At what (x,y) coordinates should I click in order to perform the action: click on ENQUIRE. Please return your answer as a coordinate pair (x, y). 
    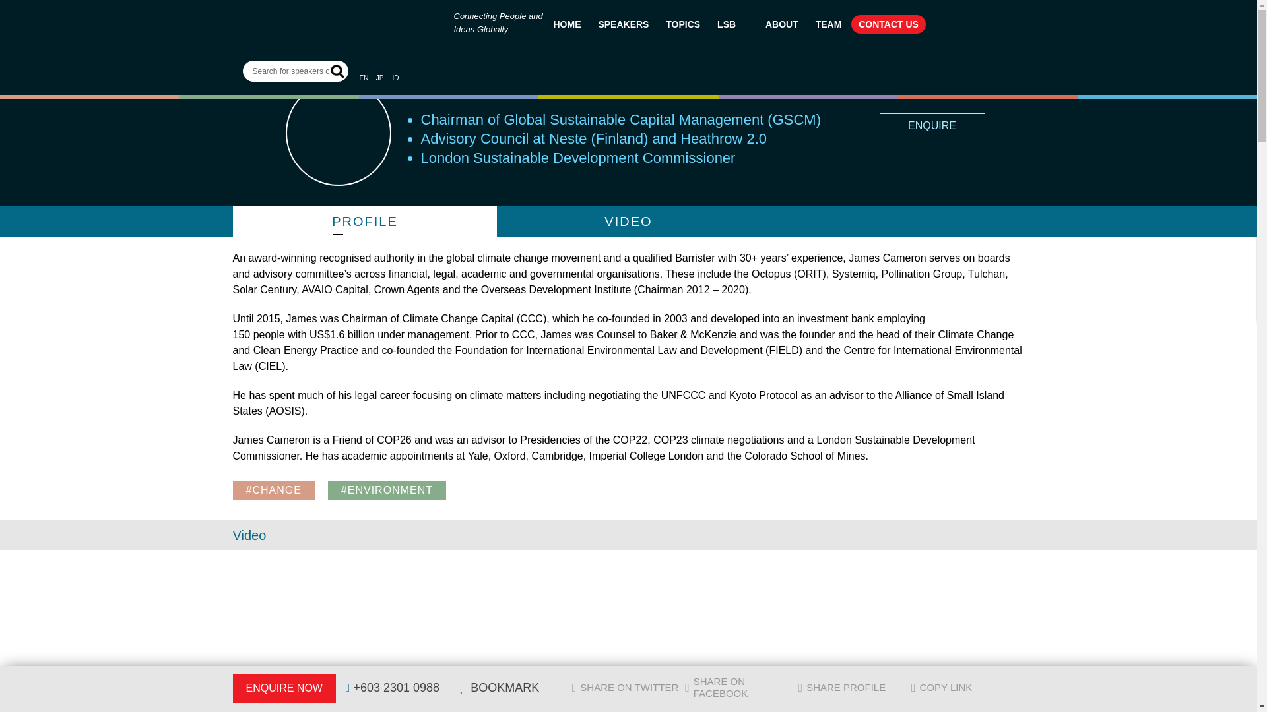
    Looking at the image, I should click on (932, 125).